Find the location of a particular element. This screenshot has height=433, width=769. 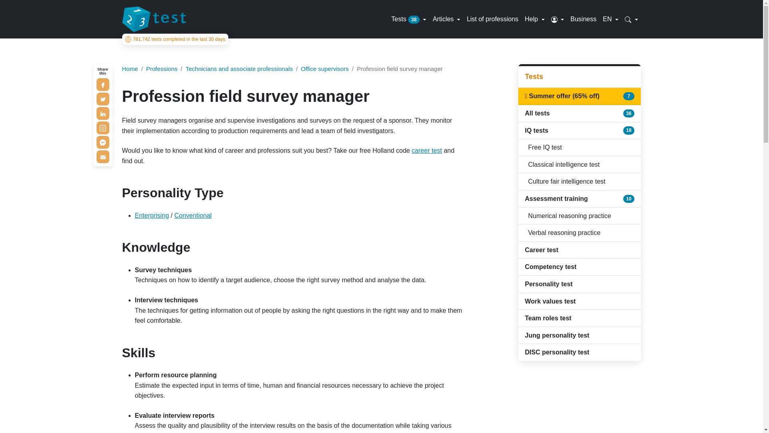

Tests 38 is located at coordinates (409, 19).